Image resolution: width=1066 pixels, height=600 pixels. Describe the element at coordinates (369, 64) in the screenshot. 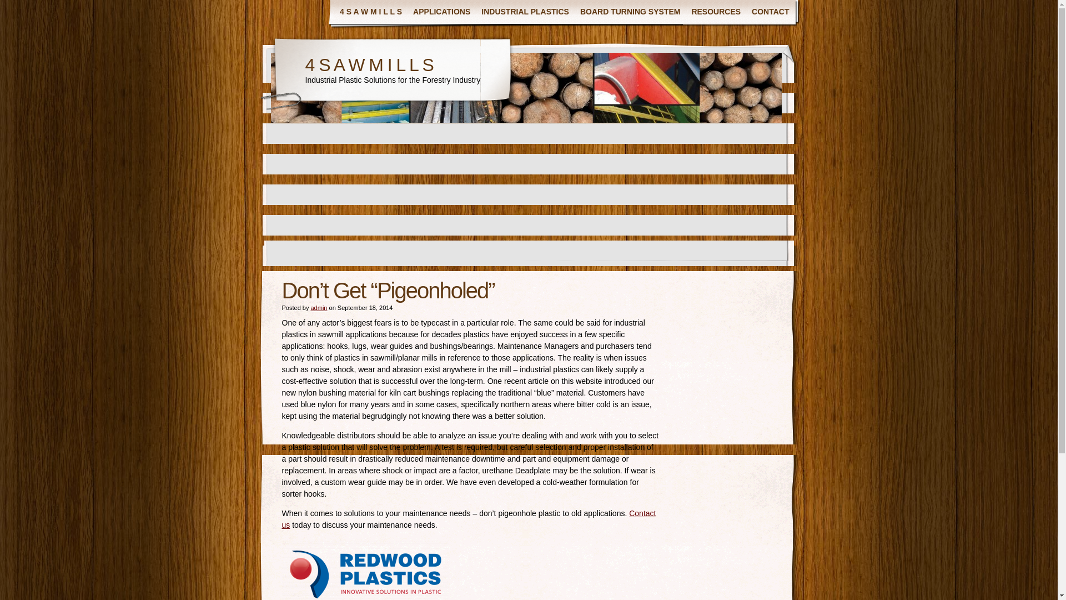

I see `4 S A W M I L L S` at that location.